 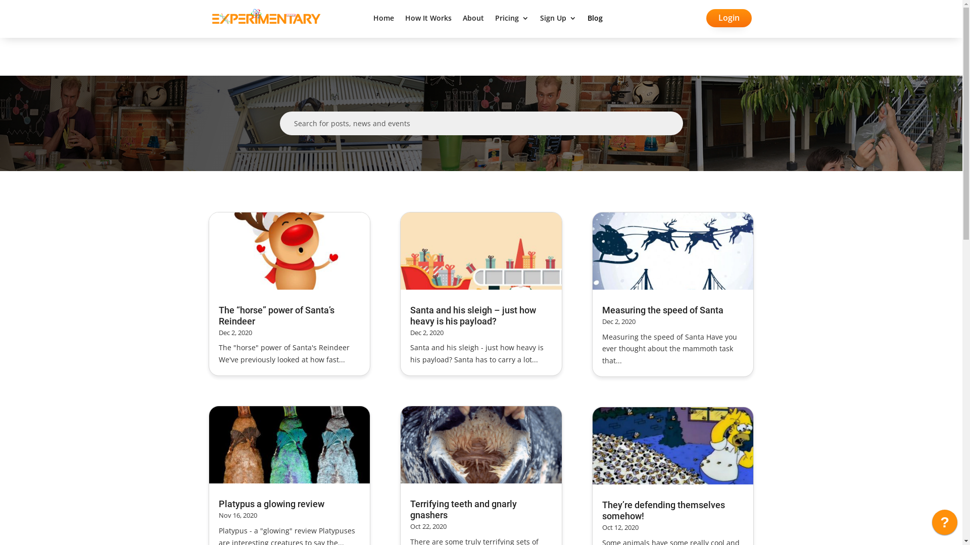 I want to click on Login, so click(x=729, y=18).